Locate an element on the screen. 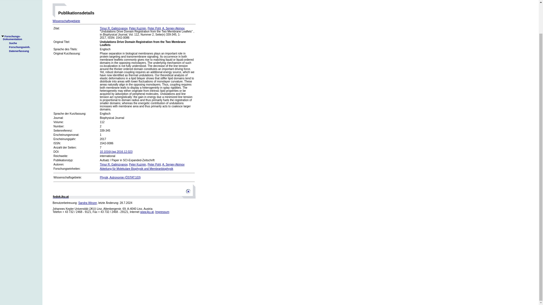 The height and width of the screenshot is (305, 543). fodok.jku.at is located at coordinates (61, 197).